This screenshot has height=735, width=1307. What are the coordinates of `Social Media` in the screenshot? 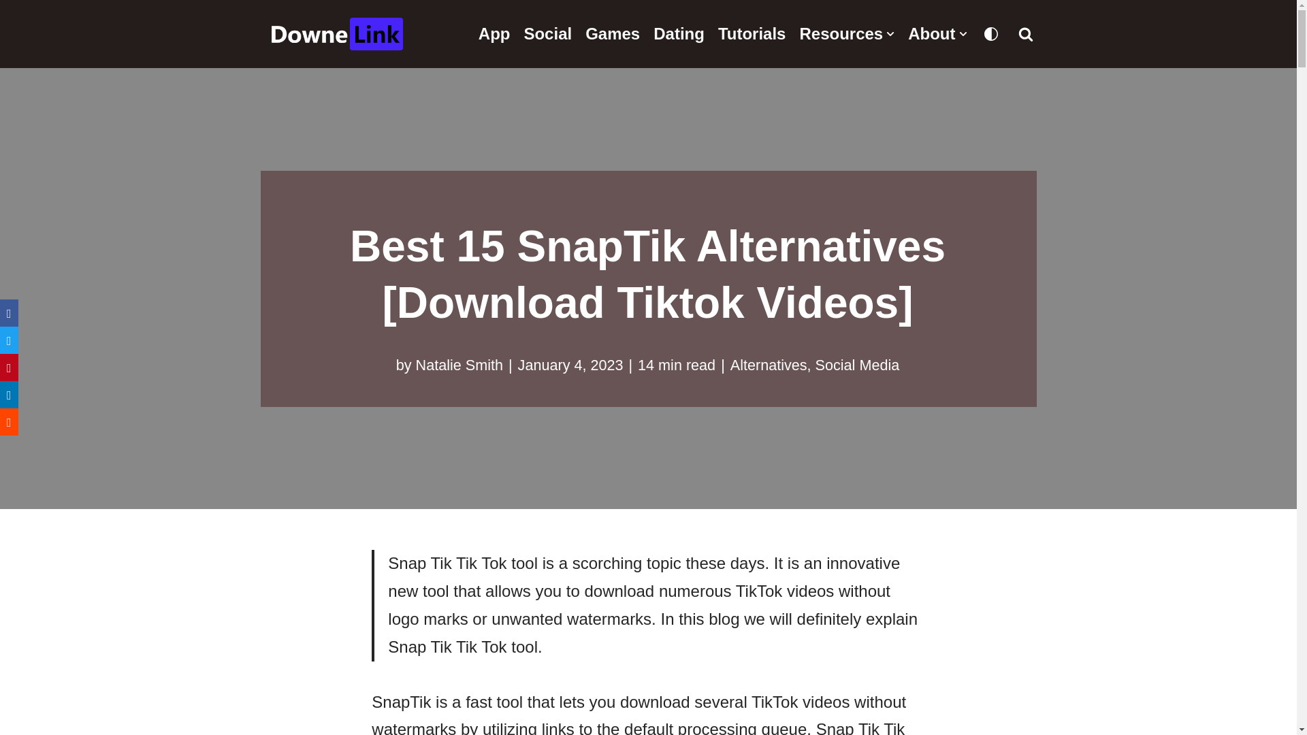 It's located at (858, 365).